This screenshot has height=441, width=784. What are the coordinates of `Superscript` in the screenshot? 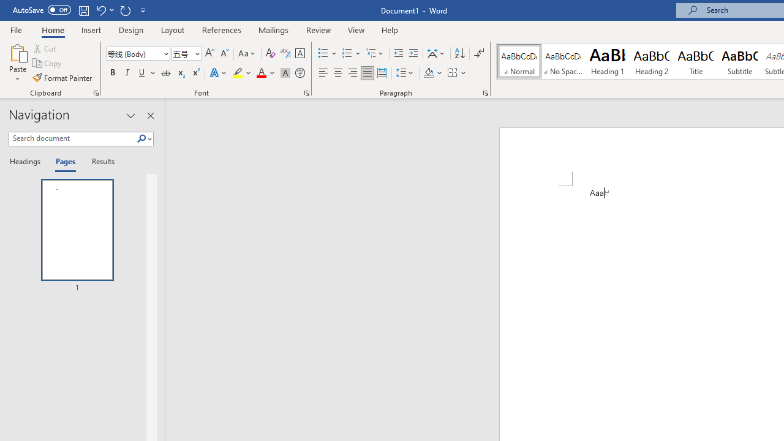 It's located at (195, 73).